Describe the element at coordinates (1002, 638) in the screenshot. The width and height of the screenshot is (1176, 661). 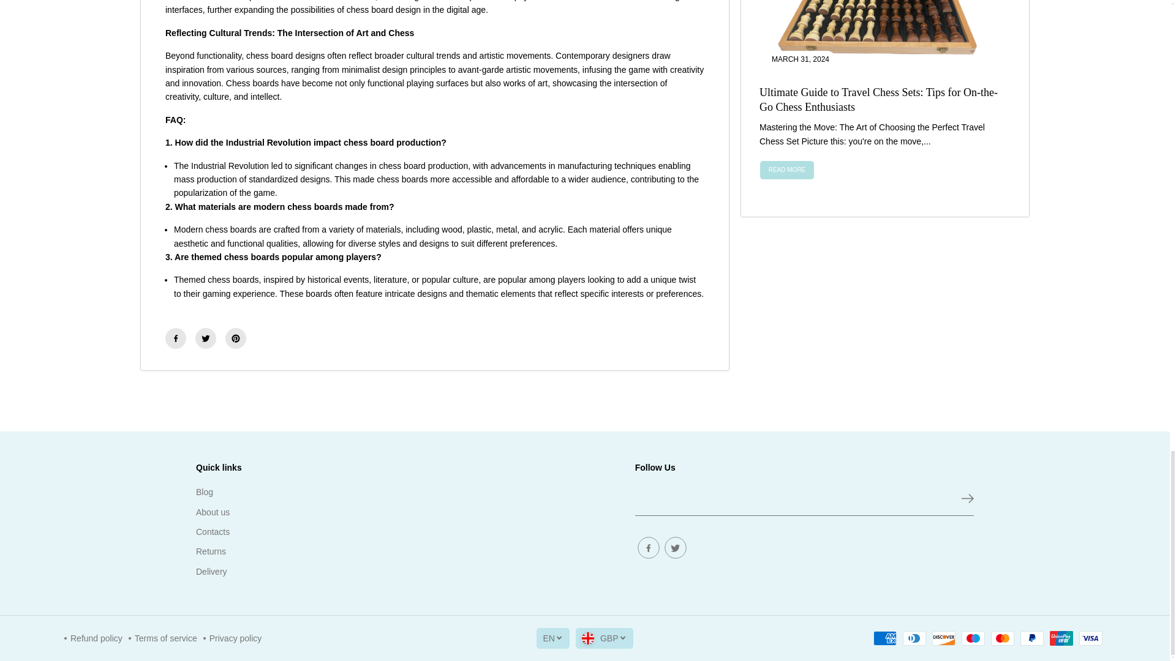
I see `Mastercard` at that location.